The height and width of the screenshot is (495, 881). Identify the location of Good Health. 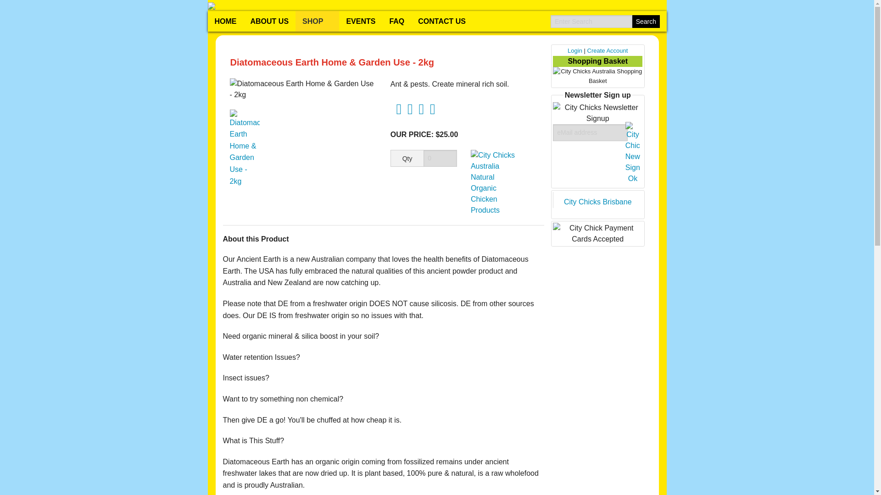
(261, 242).